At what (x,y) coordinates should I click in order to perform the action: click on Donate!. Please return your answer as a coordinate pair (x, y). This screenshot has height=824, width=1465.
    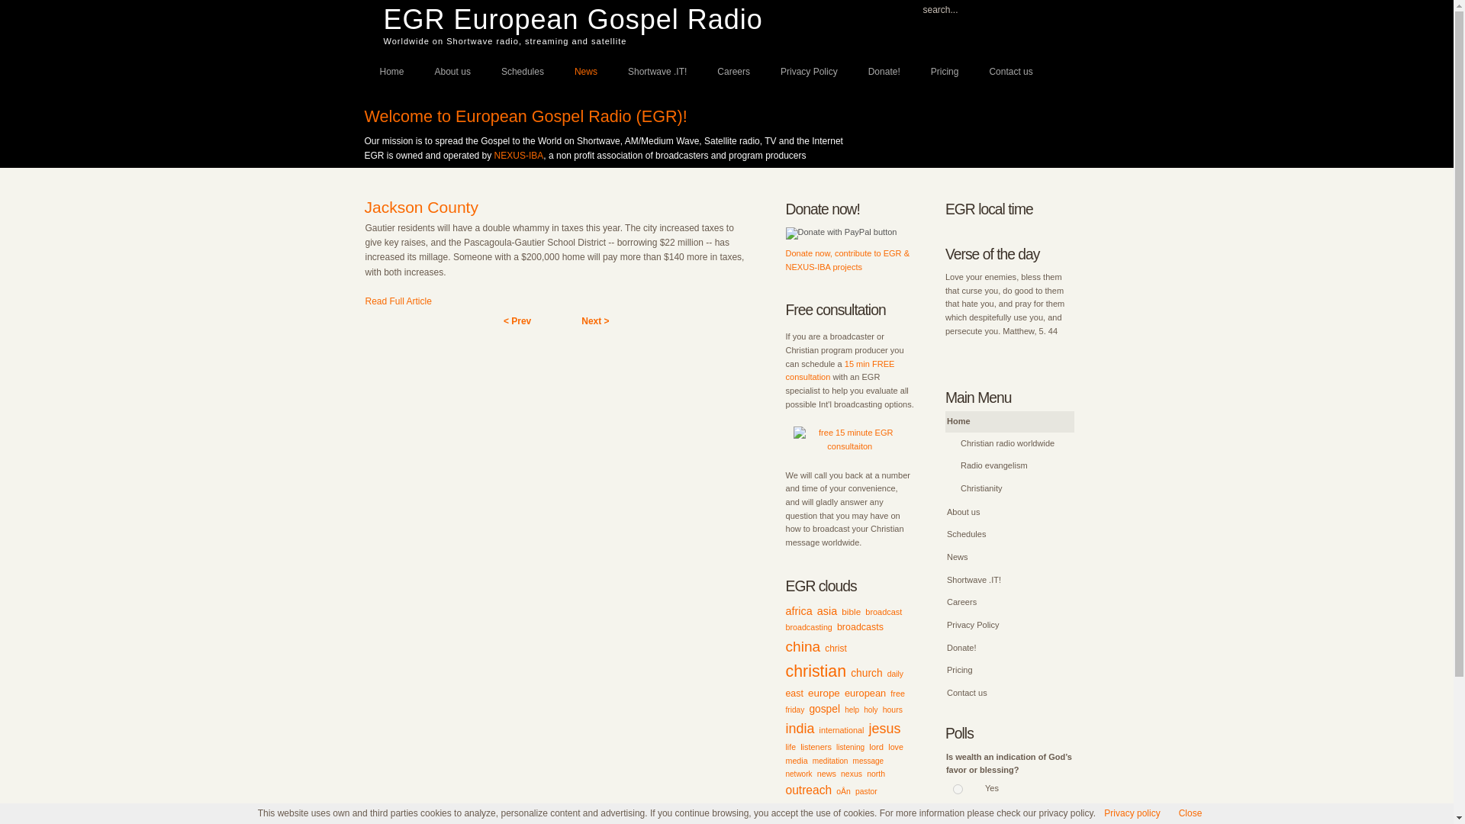
    Looking at the image, I should click on (884, 70).